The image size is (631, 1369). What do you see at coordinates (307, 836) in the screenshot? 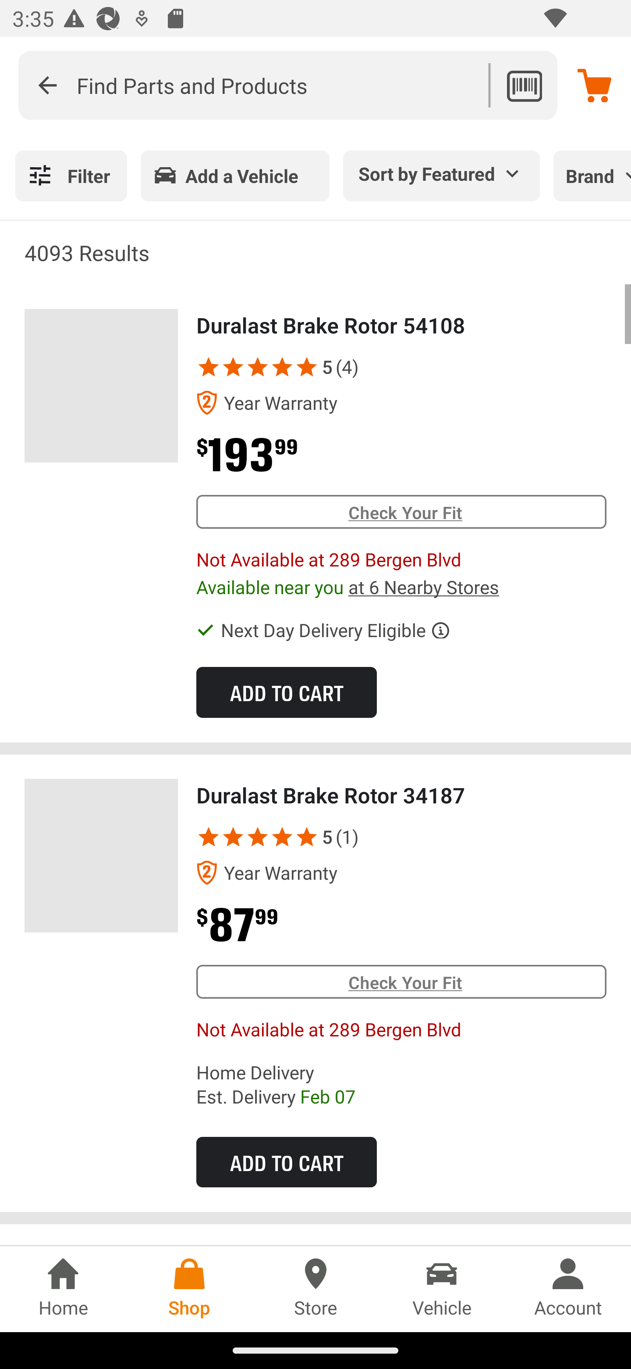
I see `` at bounding box center [307, 836].